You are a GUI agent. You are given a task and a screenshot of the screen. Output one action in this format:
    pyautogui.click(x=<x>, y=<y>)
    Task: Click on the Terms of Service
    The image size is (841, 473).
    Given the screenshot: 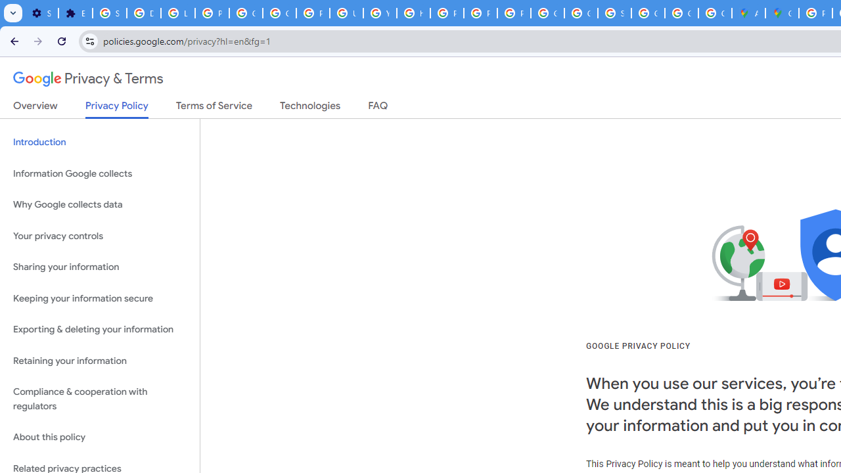 What is the action you would take?
    pyautogui.click(x=214, y=108)
    